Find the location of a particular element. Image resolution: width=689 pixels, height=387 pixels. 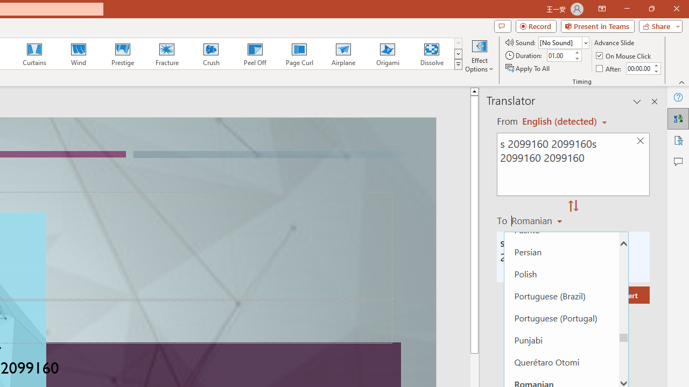

Transition Effects is located at coordinates (458, 64).